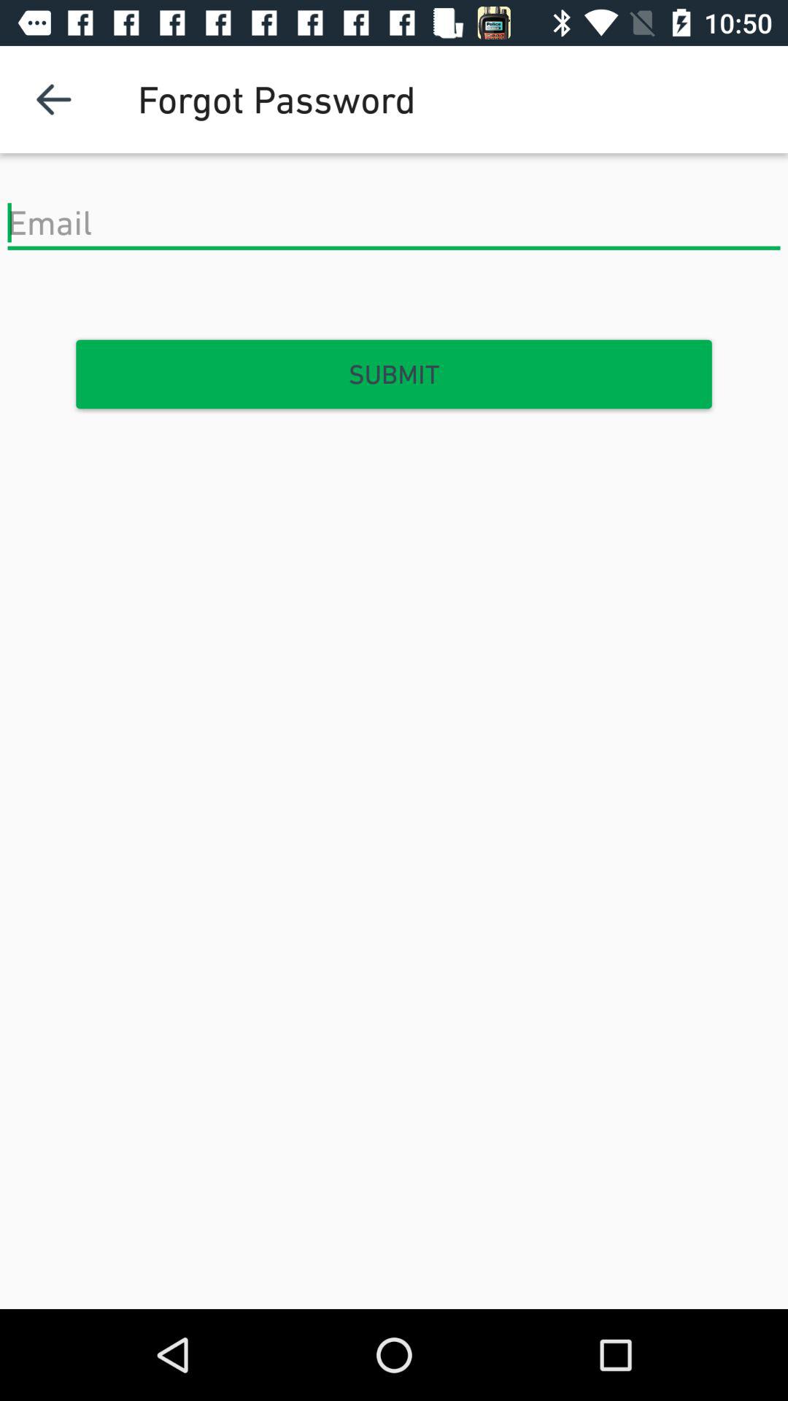 The image size is (788, 1401). Describe the element at coordinates (394, 374) in the screenshot. I see `launch submit item` at that location.